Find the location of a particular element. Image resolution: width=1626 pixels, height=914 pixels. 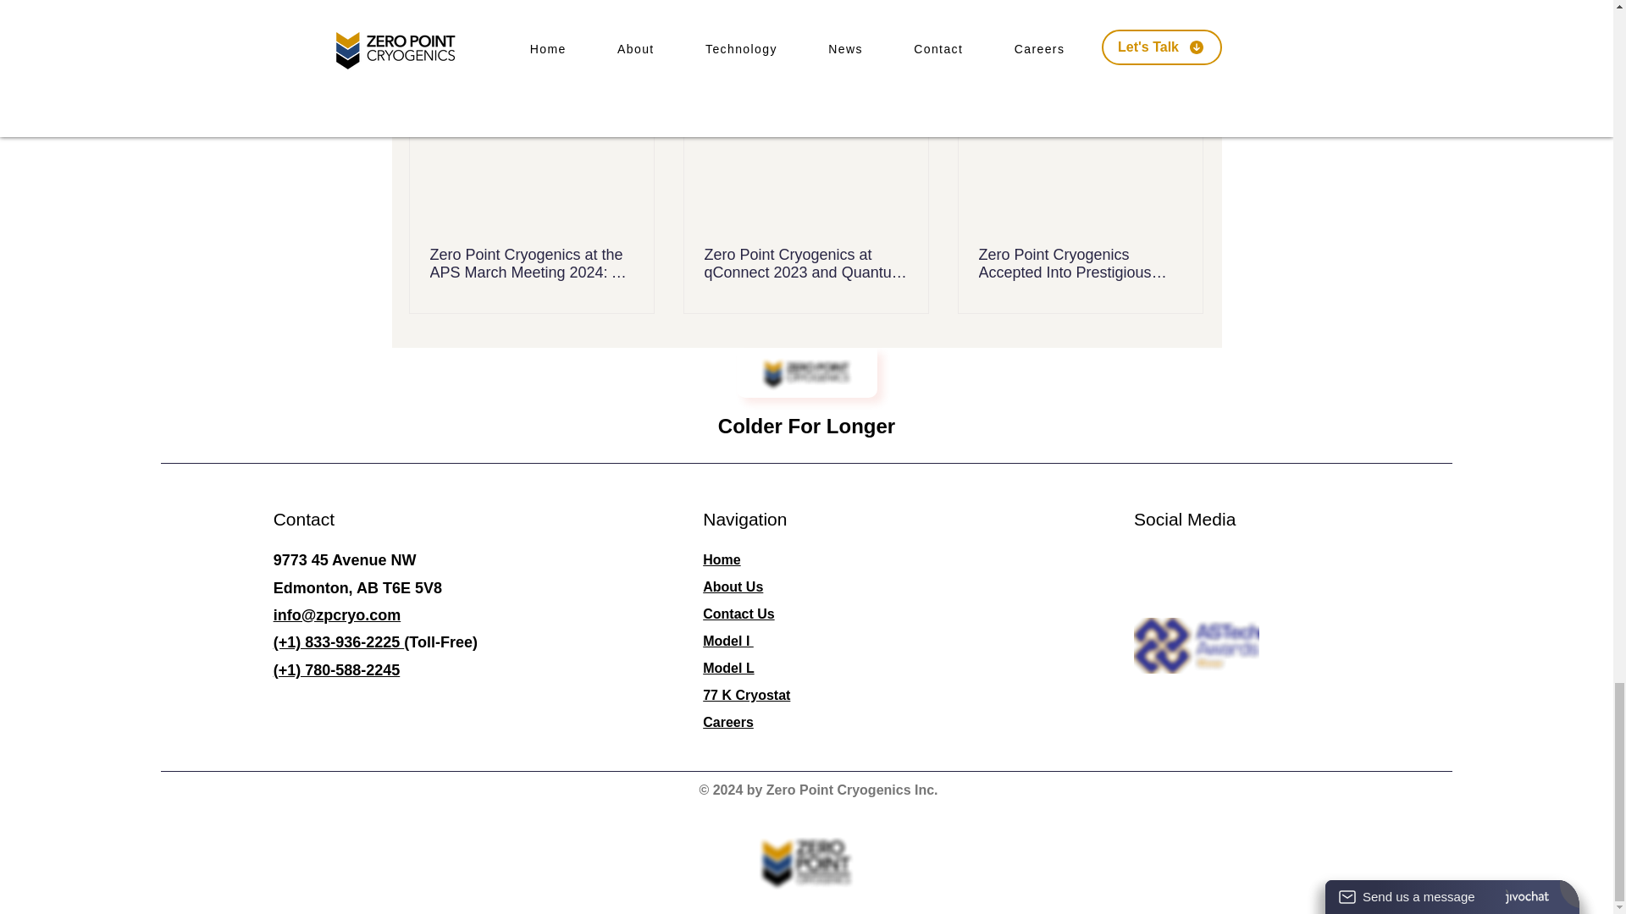

Model I  is located at coordinates (728, 641).